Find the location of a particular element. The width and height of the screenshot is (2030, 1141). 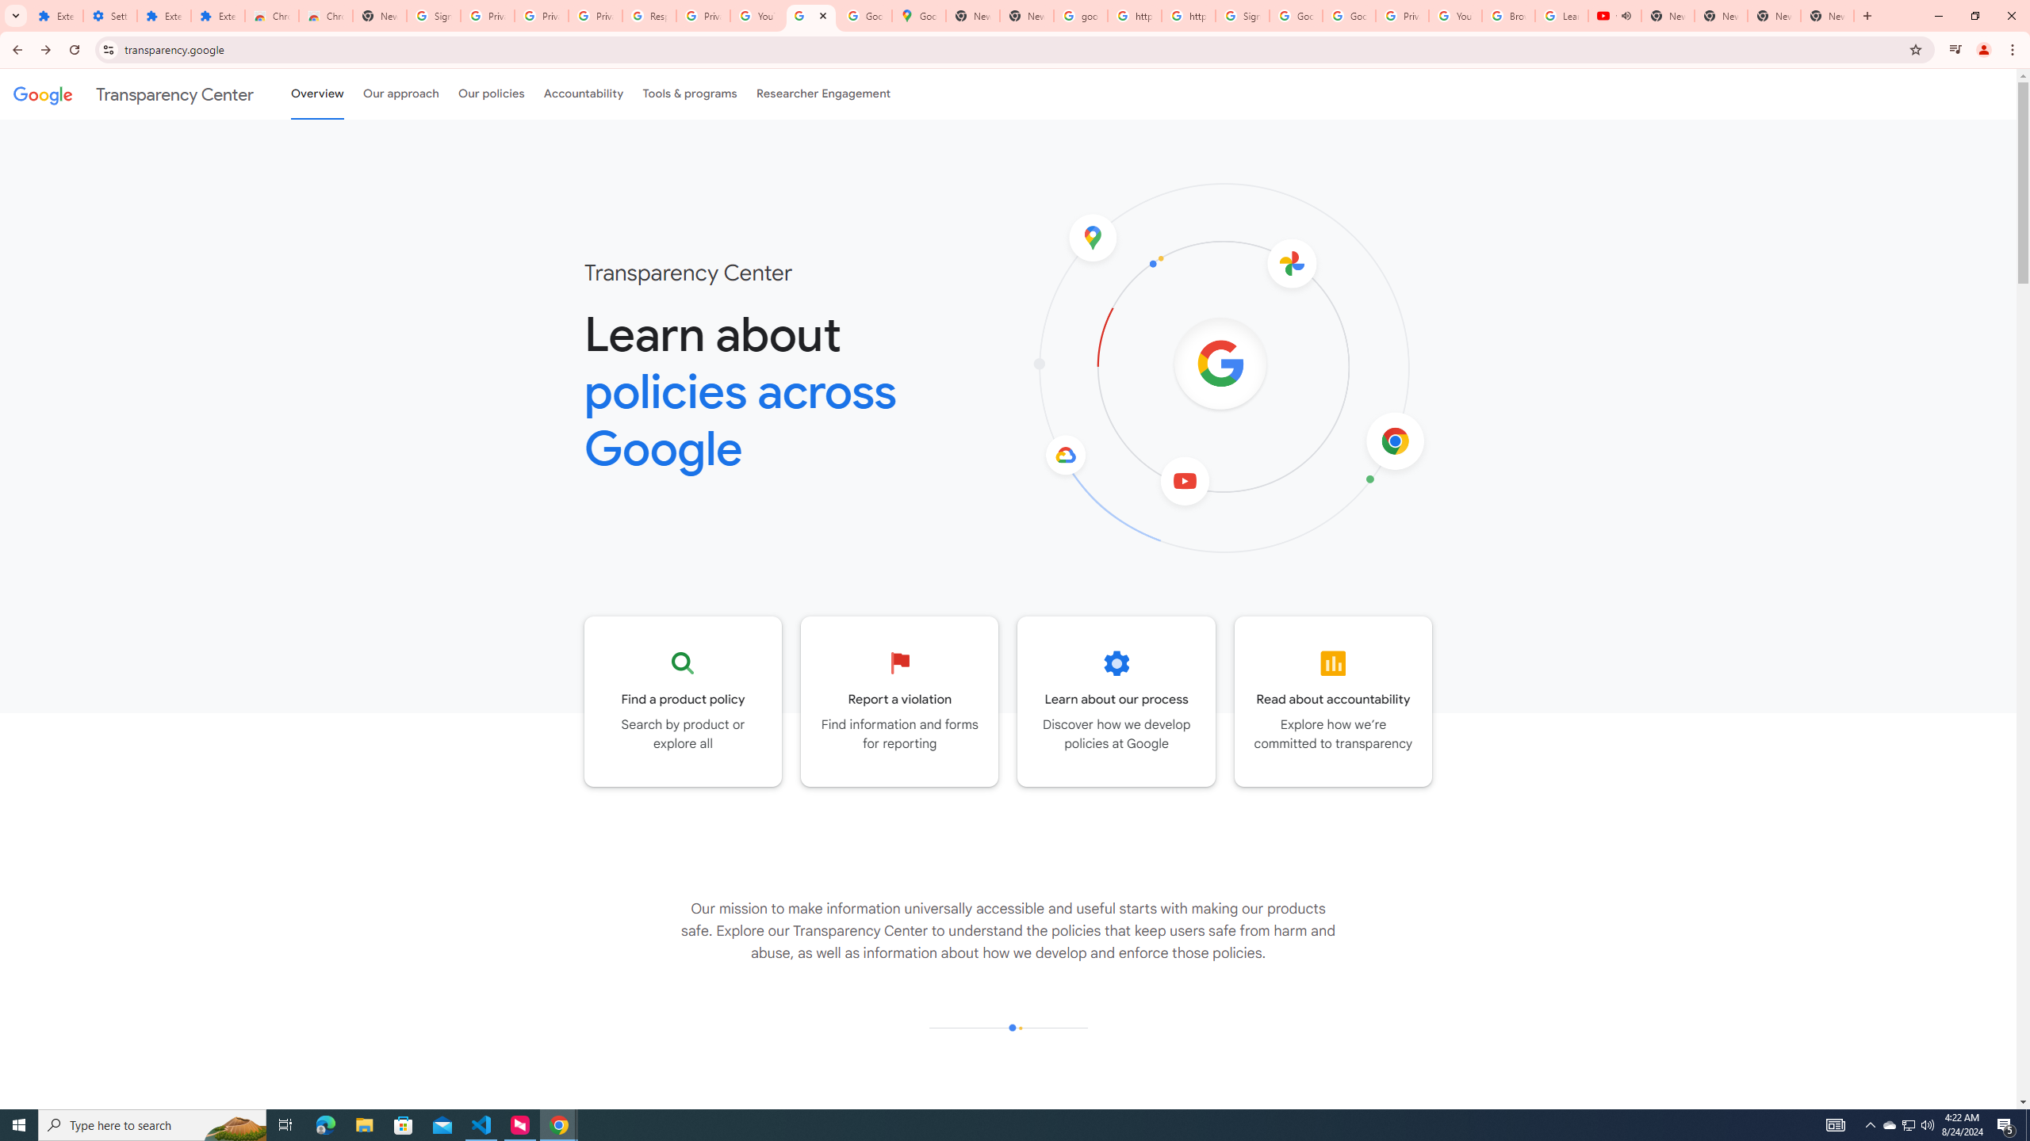

Accountability is located at coordinates (584, 93).